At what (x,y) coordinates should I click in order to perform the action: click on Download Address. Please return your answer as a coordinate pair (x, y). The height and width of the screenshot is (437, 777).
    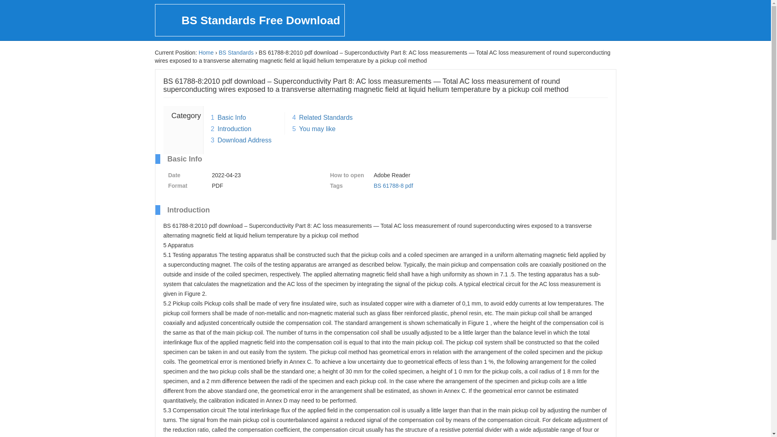
    Looking at the image, I should click on (244, 140).